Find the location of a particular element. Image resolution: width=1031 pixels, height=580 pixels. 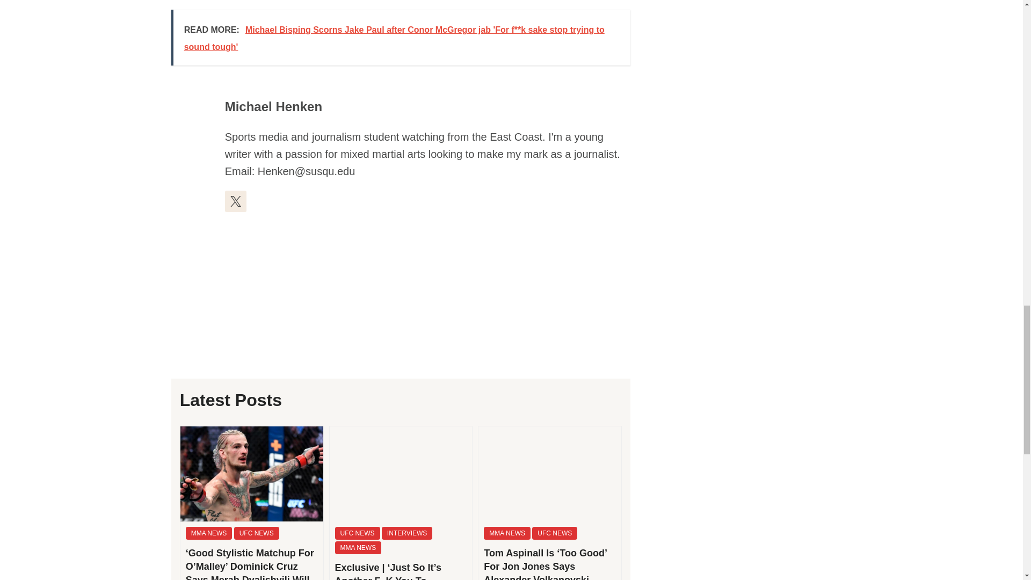

Posts by Michael Henken is located at coordinates (273, 106).